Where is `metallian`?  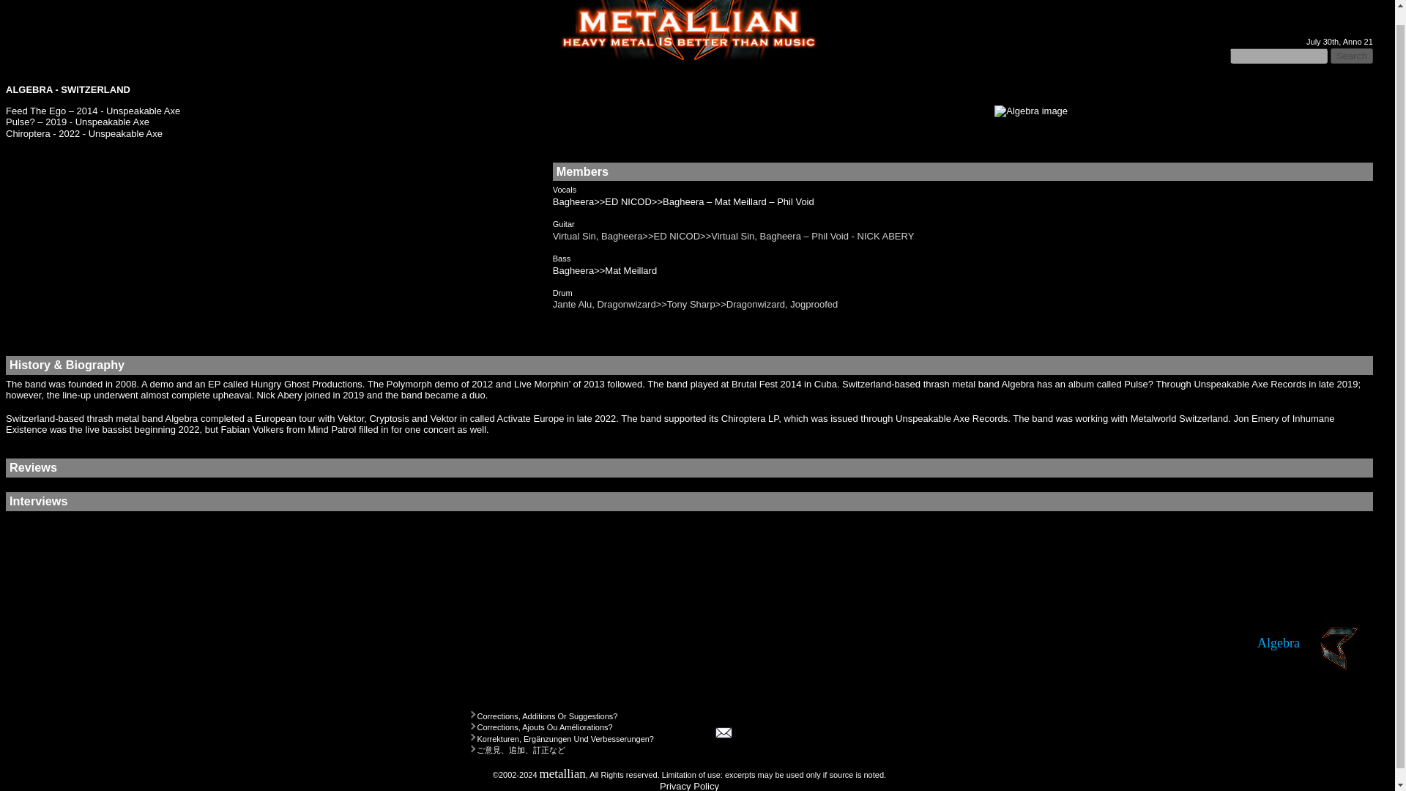
metallian is located at coordinates (562, 773).